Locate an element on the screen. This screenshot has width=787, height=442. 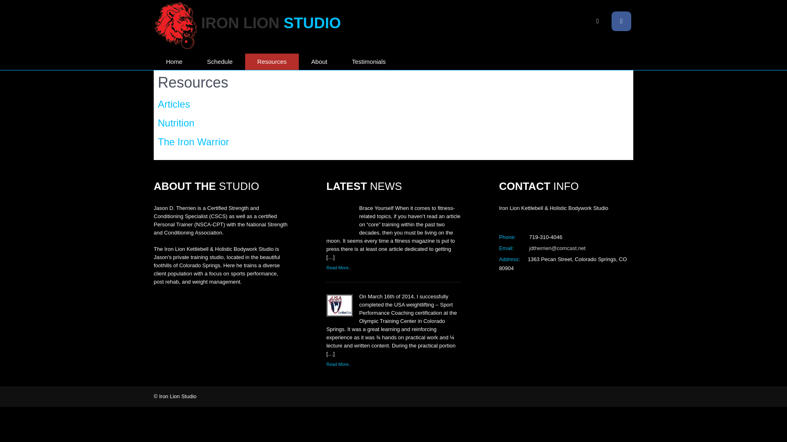
Facebook is located at coordinates (621, 21).